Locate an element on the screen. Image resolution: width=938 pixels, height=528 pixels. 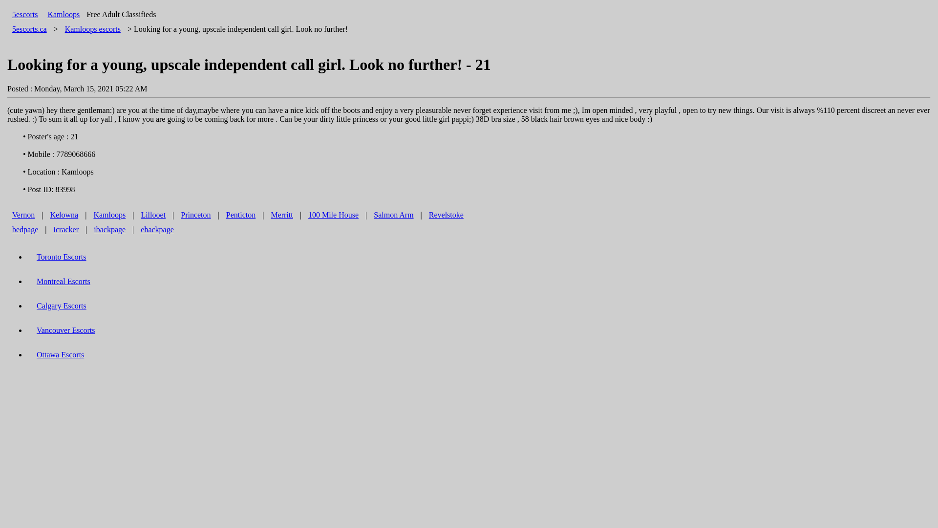
5escorts.ca is located at coordinates (29, 29).